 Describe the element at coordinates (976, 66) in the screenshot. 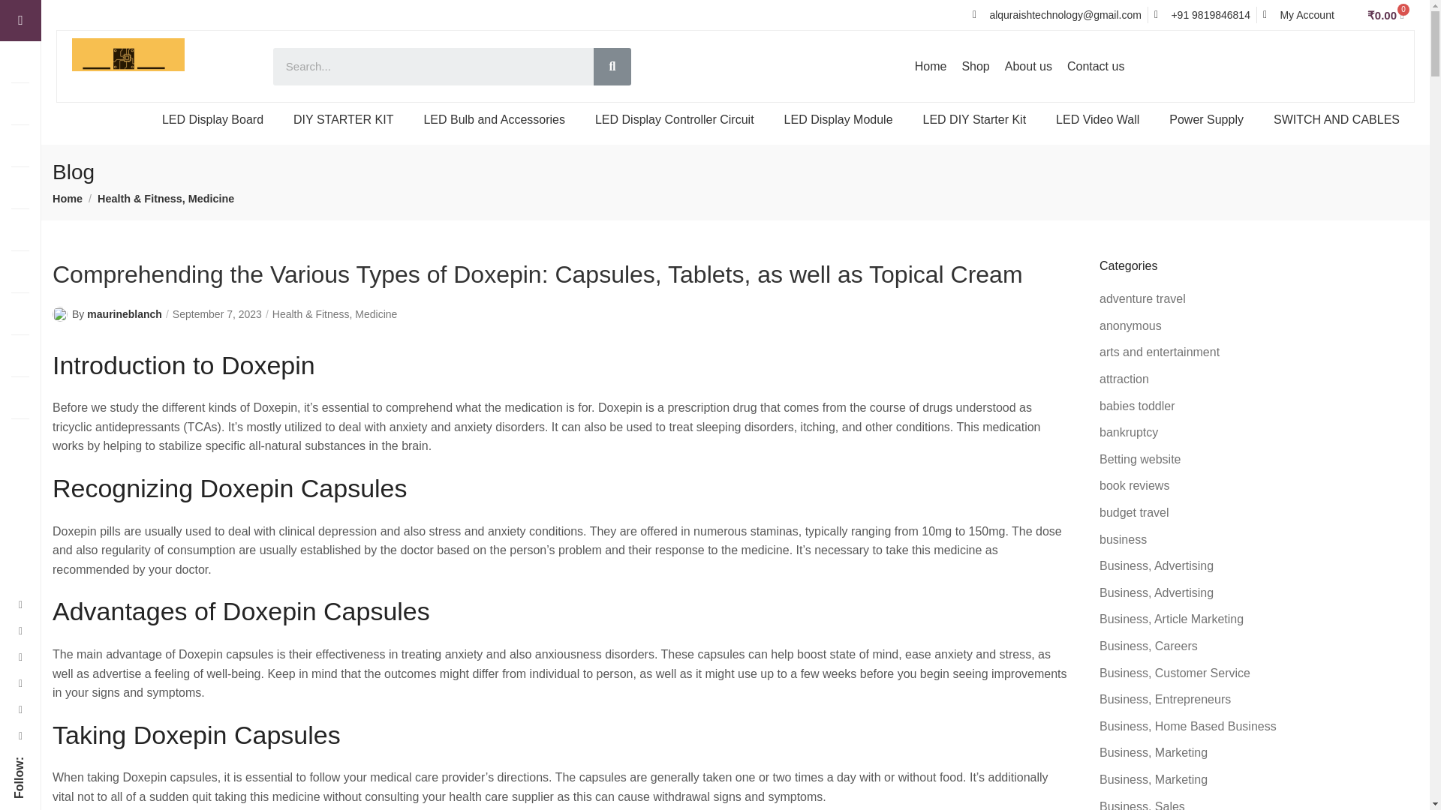

I see `Shop` at that location.